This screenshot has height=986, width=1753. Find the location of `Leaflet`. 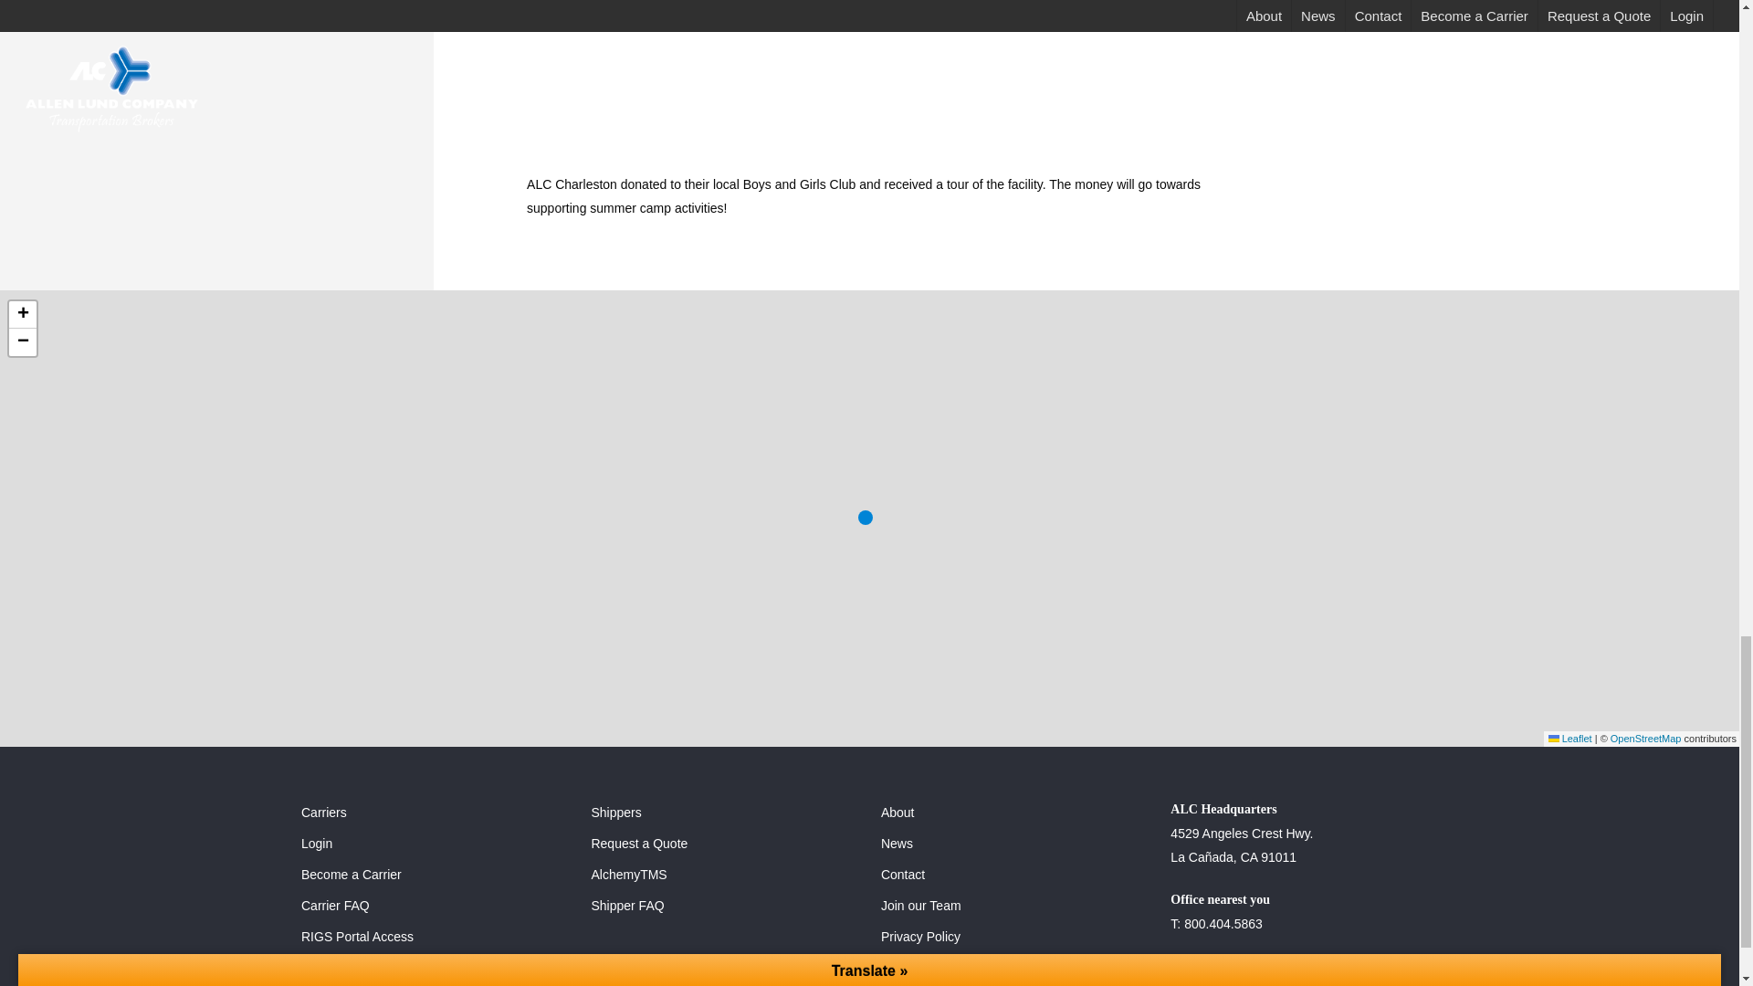

Leaflet is located at coordinates (1569, 739).